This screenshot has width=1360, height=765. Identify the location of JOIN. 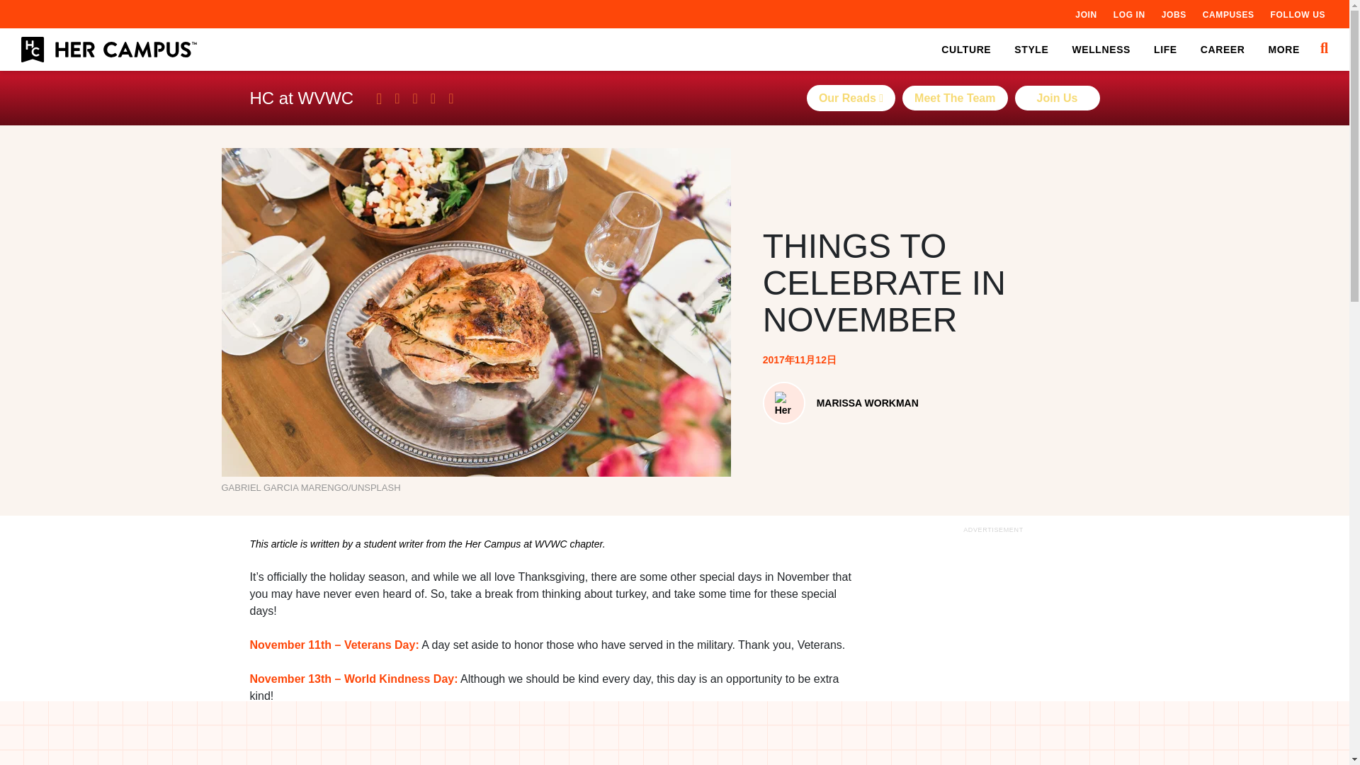
(1085, 14).